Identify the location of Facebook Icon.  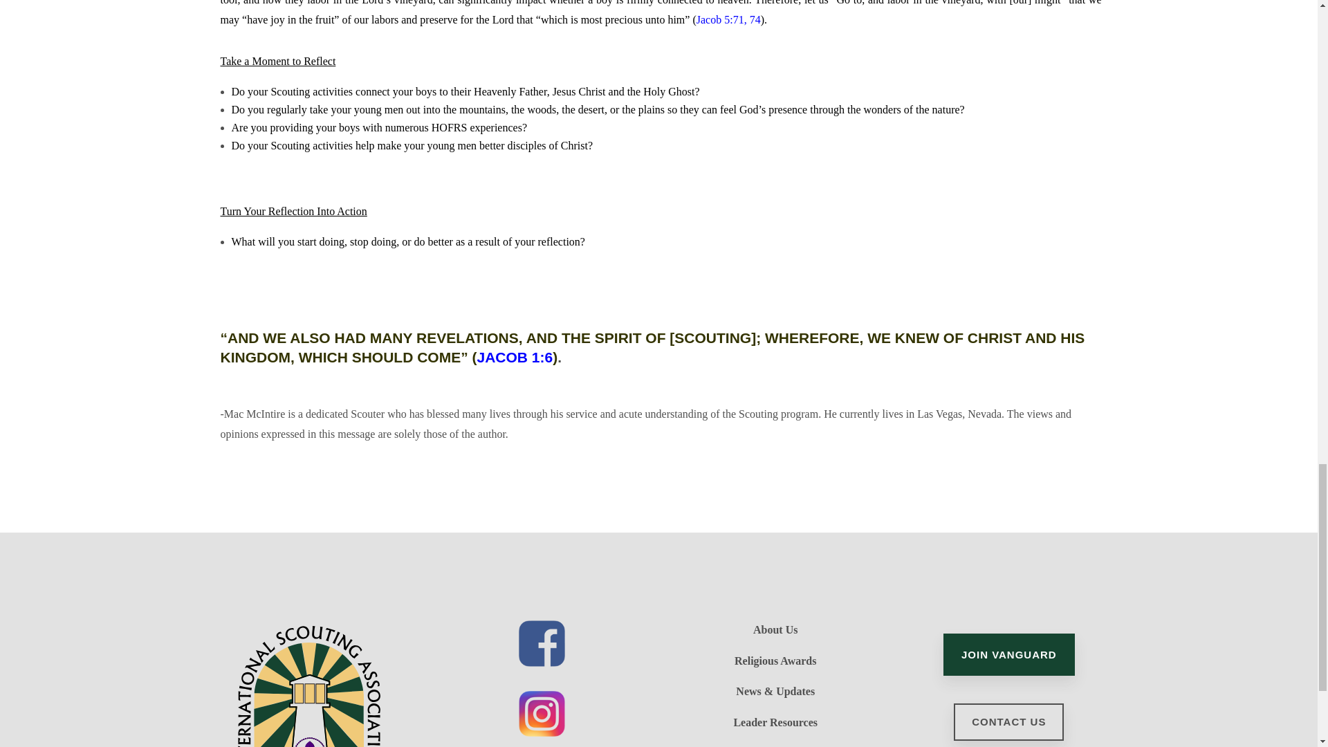
(542, 643).